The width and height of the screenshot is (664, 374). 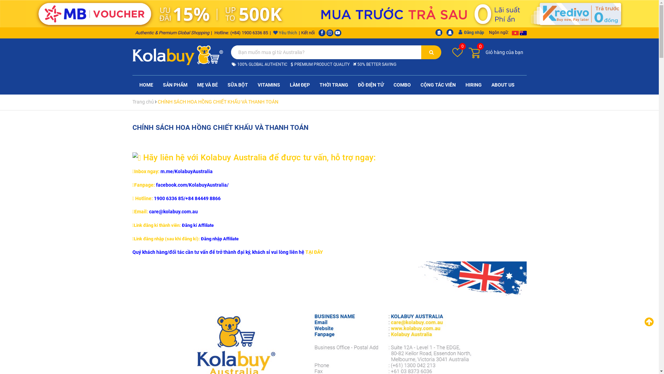 What do you see at coordinates (146, 85) in the screenshot?
I see `HOME` at bounding box center [146, 85].